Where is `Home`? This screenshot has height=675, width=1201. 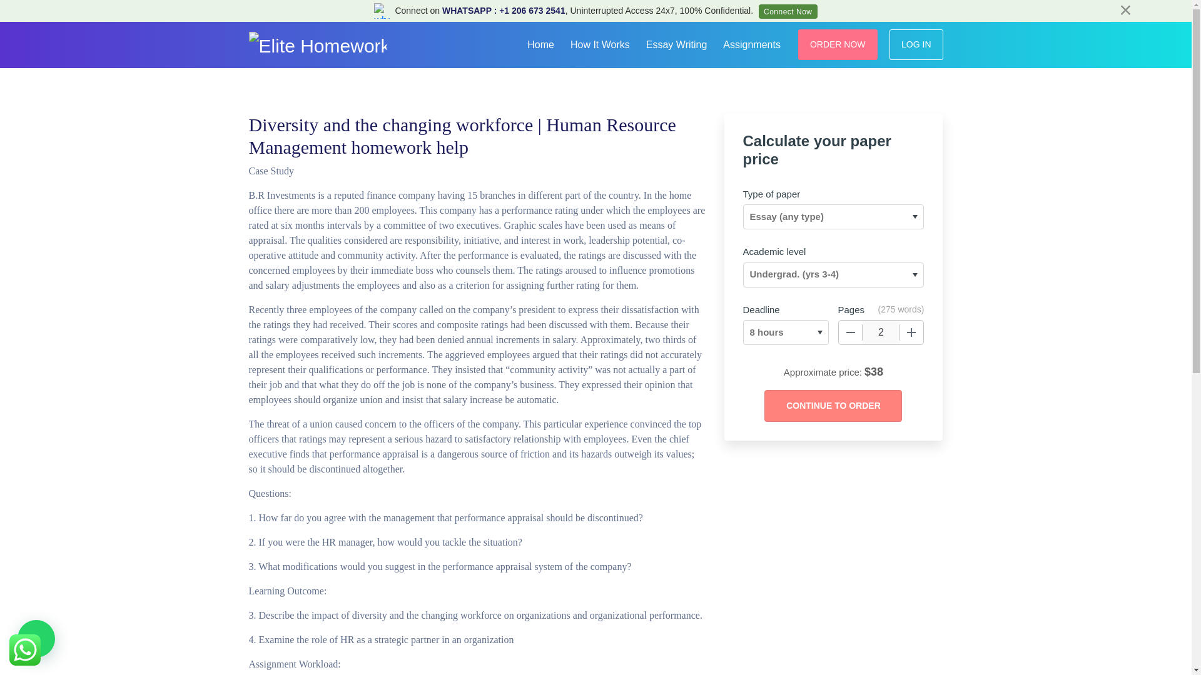 Home is located at coordinates (540, 42).